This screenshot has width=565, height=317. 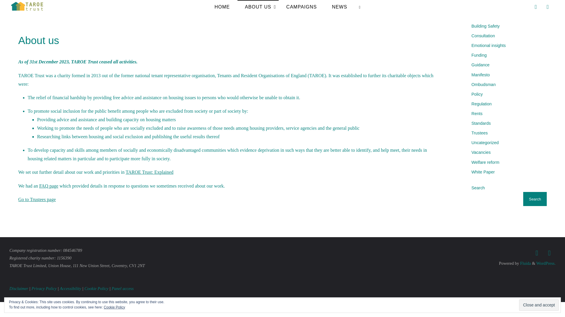 What do you see at coordinates (480, 75) in the screenshot?
I see `Manifesto` at bounding box center [480, 75].